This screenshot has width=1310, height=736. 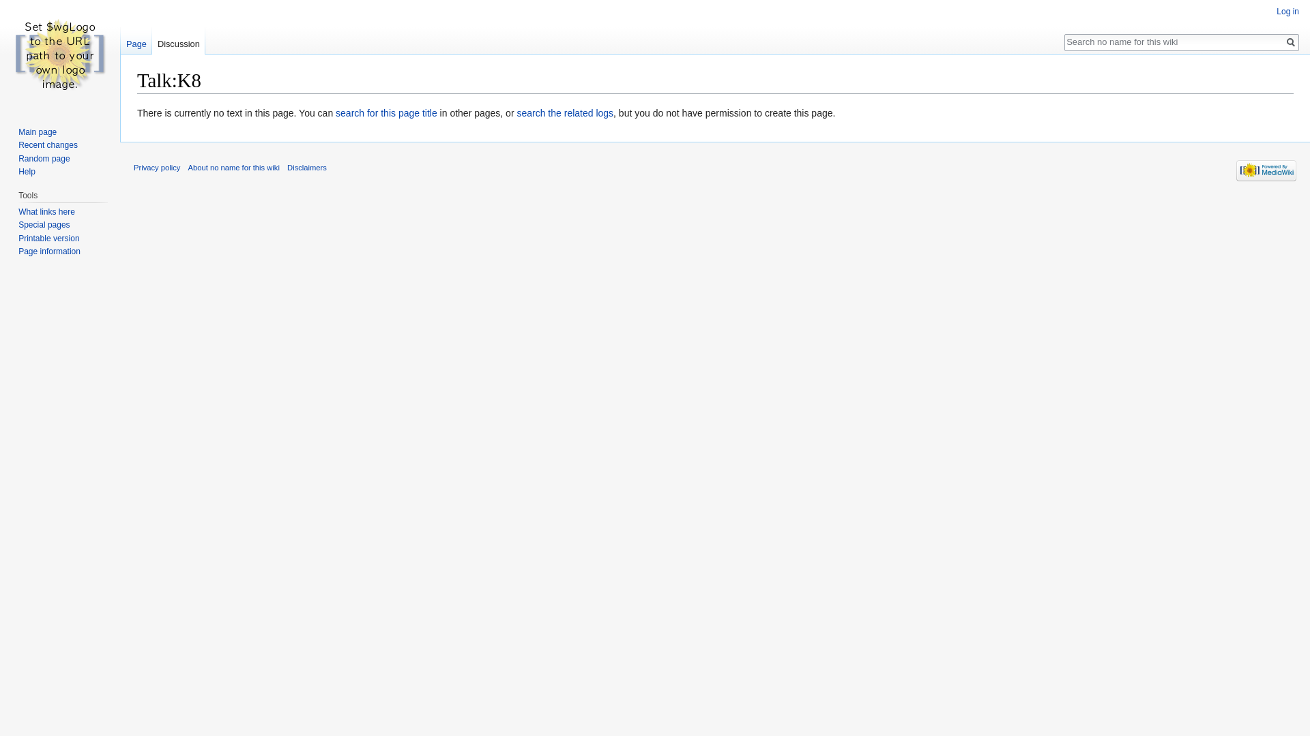 What do you see at coordinates (38, 132) in the screenshot?
I see `Main page` at bounding box center [38, 132].